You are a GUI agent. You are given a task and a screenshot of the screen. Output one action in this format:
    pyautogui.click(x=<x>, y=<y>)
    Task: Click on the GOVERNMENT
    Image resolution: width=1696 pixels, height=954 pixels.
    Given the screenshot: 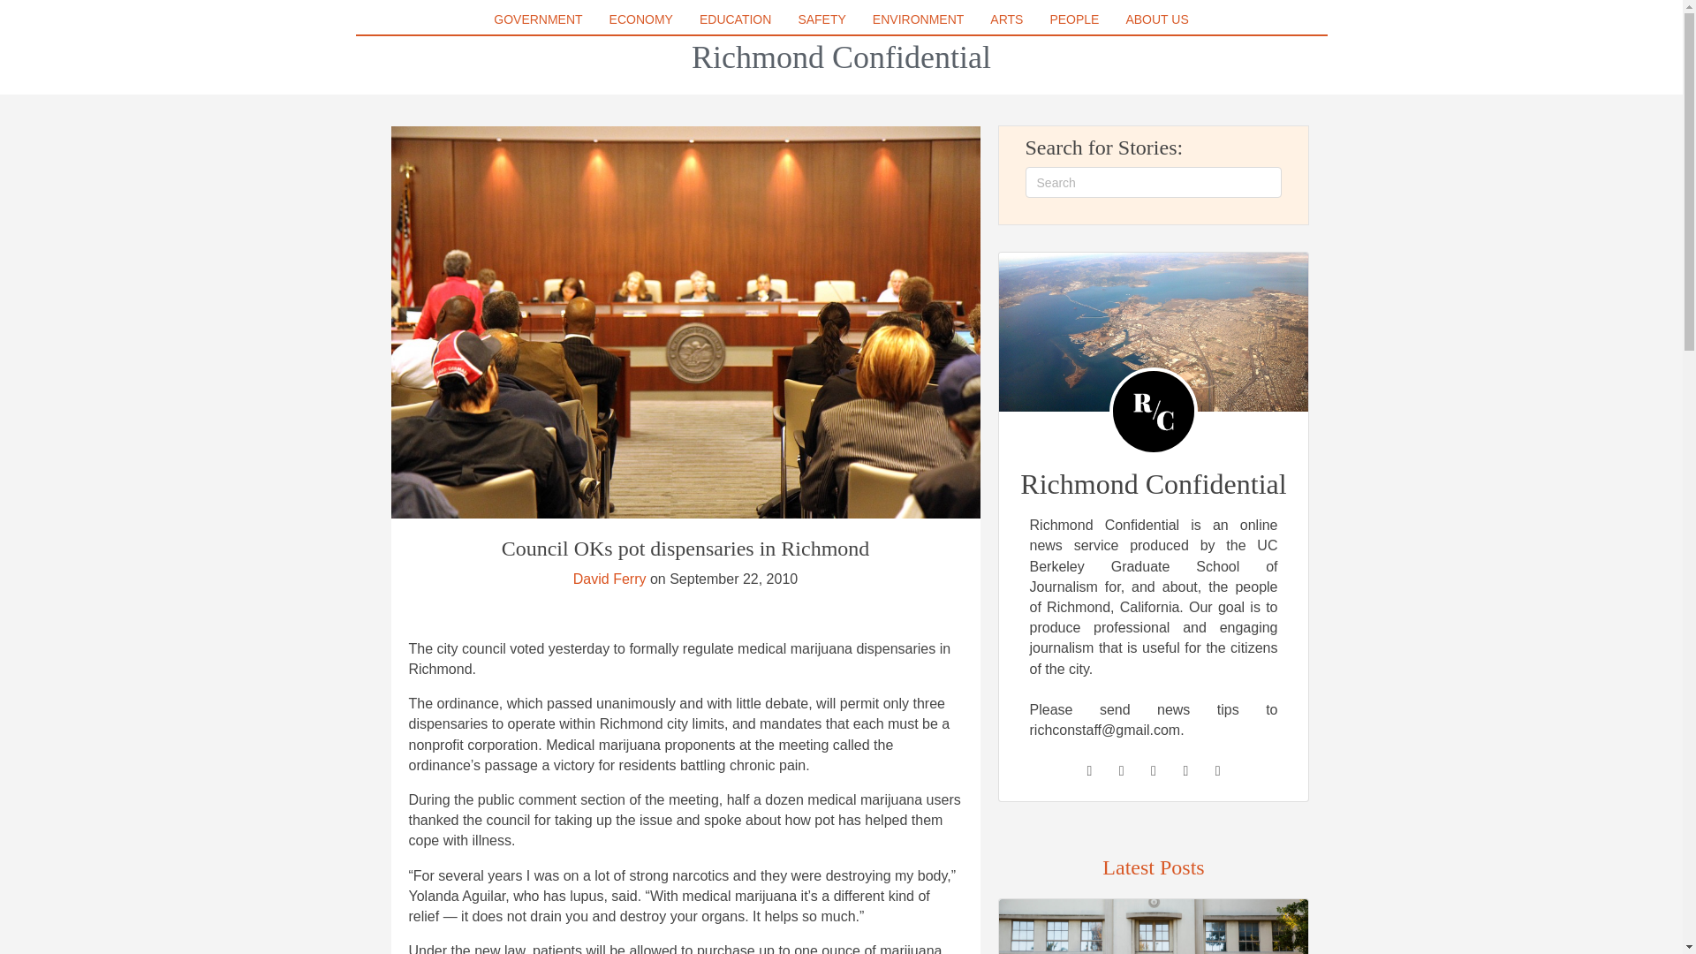 What is the action you would take?
    pyautogui.click(x=537, y=19)
    